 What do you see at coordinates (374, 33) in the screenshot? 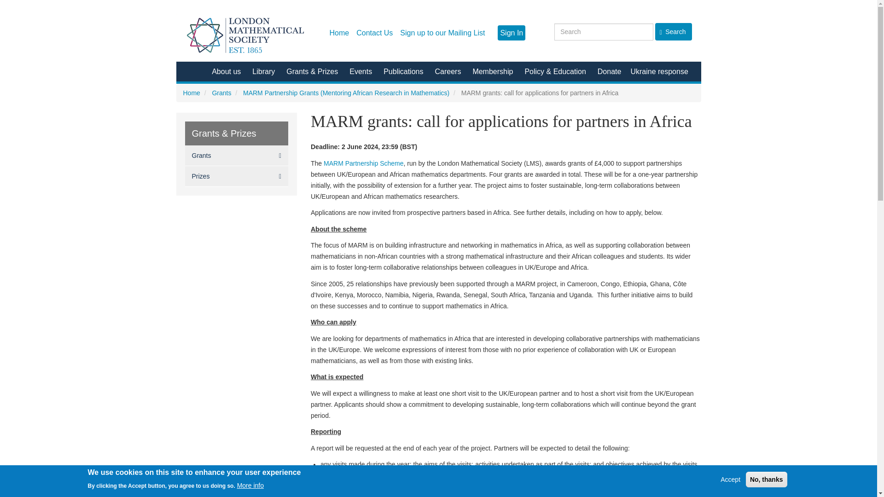
I see `Contact Us` at bounding box center [374, 33].